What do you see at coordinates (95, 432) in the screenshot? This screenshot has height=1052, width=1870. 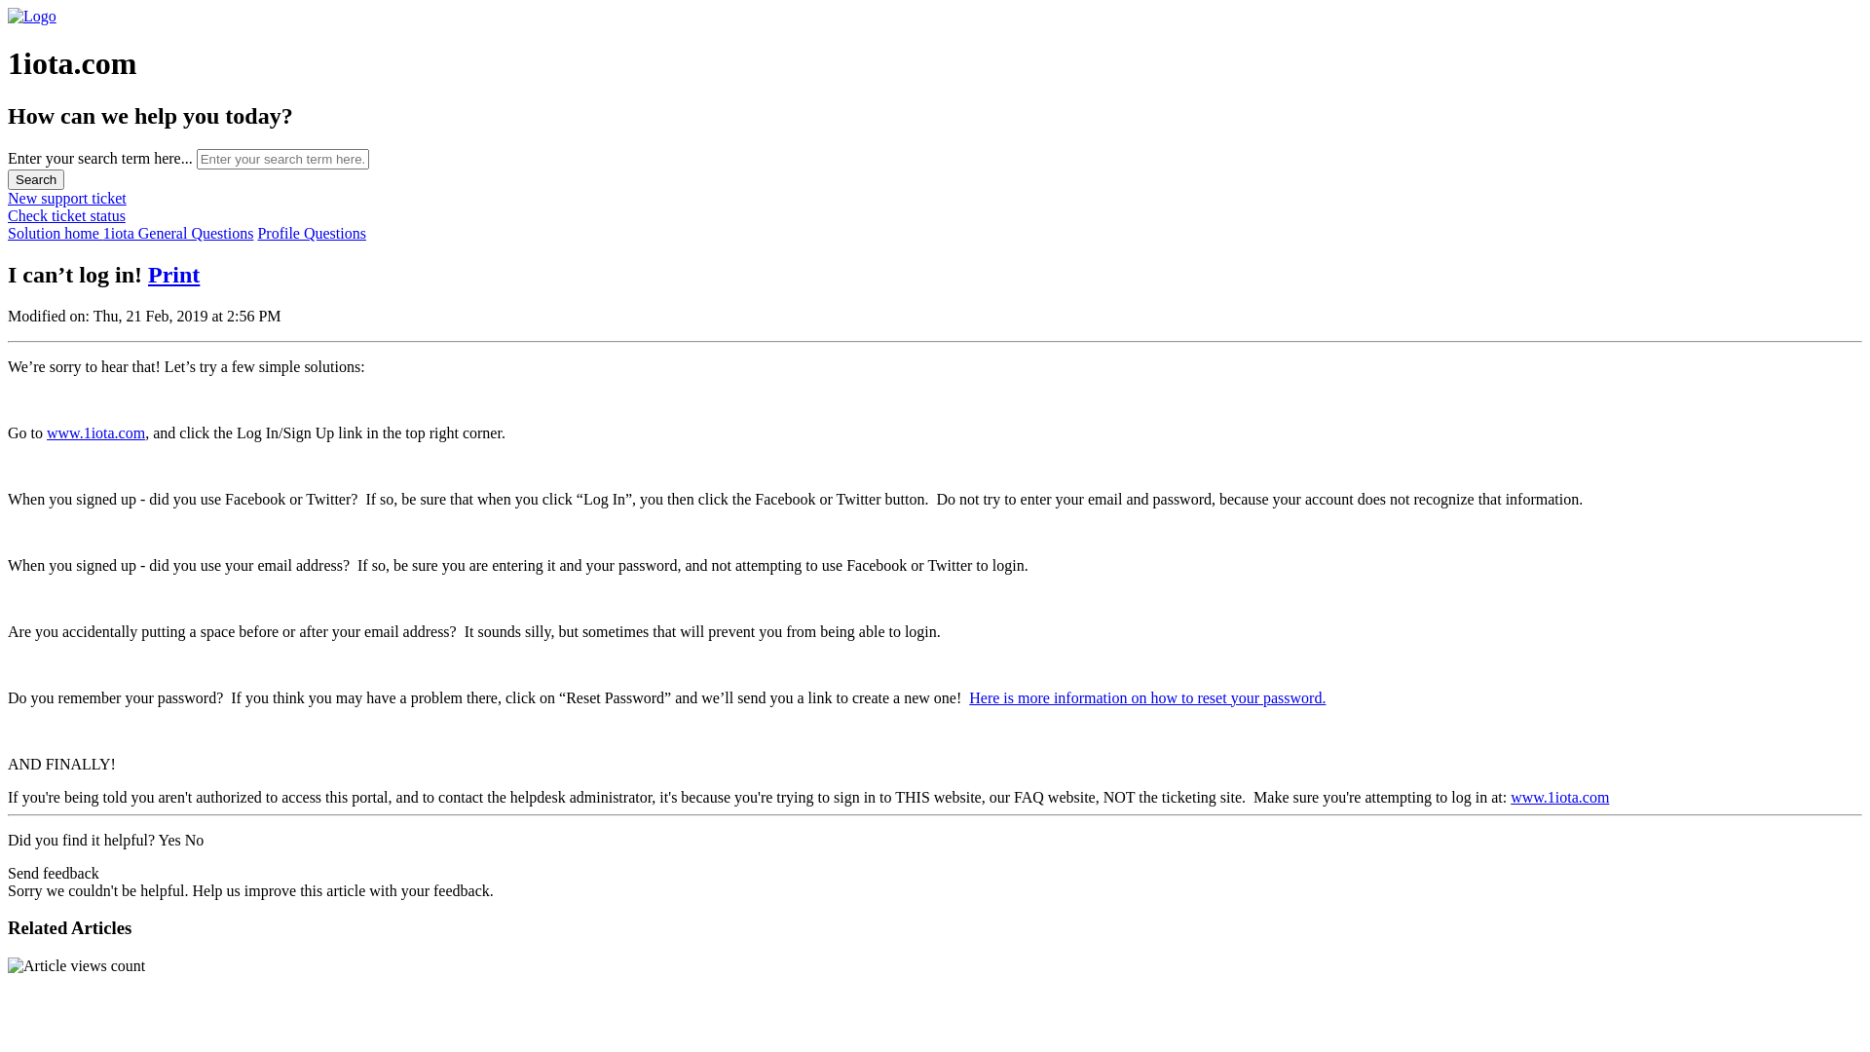 I see `www.1iota.com` at bounding box center [95, 432].